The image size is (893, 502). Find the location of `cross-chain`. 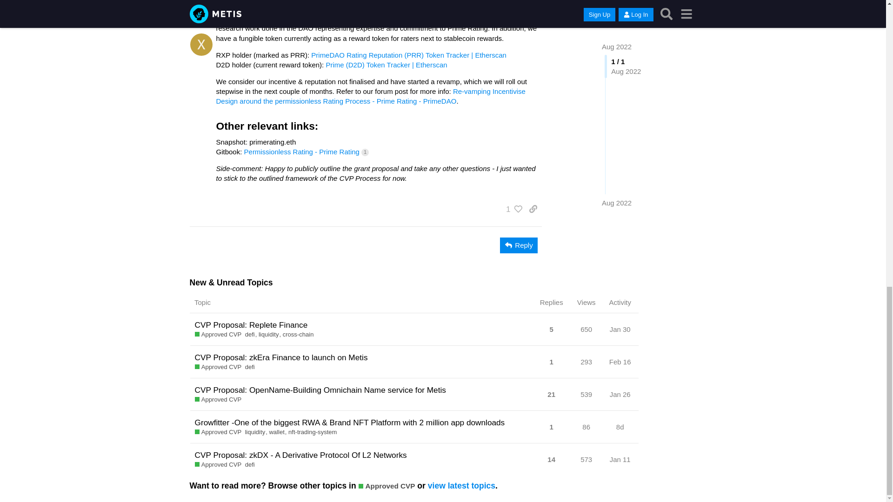

cross-chain is located at coordinates (299, 335).